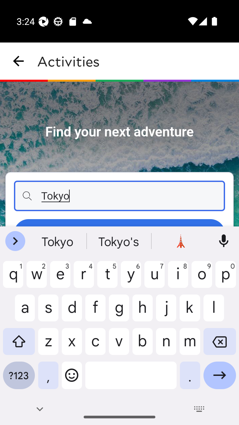 The width and height of the screenshot is (239, 425). Describe the element at coordinates (119, 196) in the screenshot. I see `Tokyo` at that location.